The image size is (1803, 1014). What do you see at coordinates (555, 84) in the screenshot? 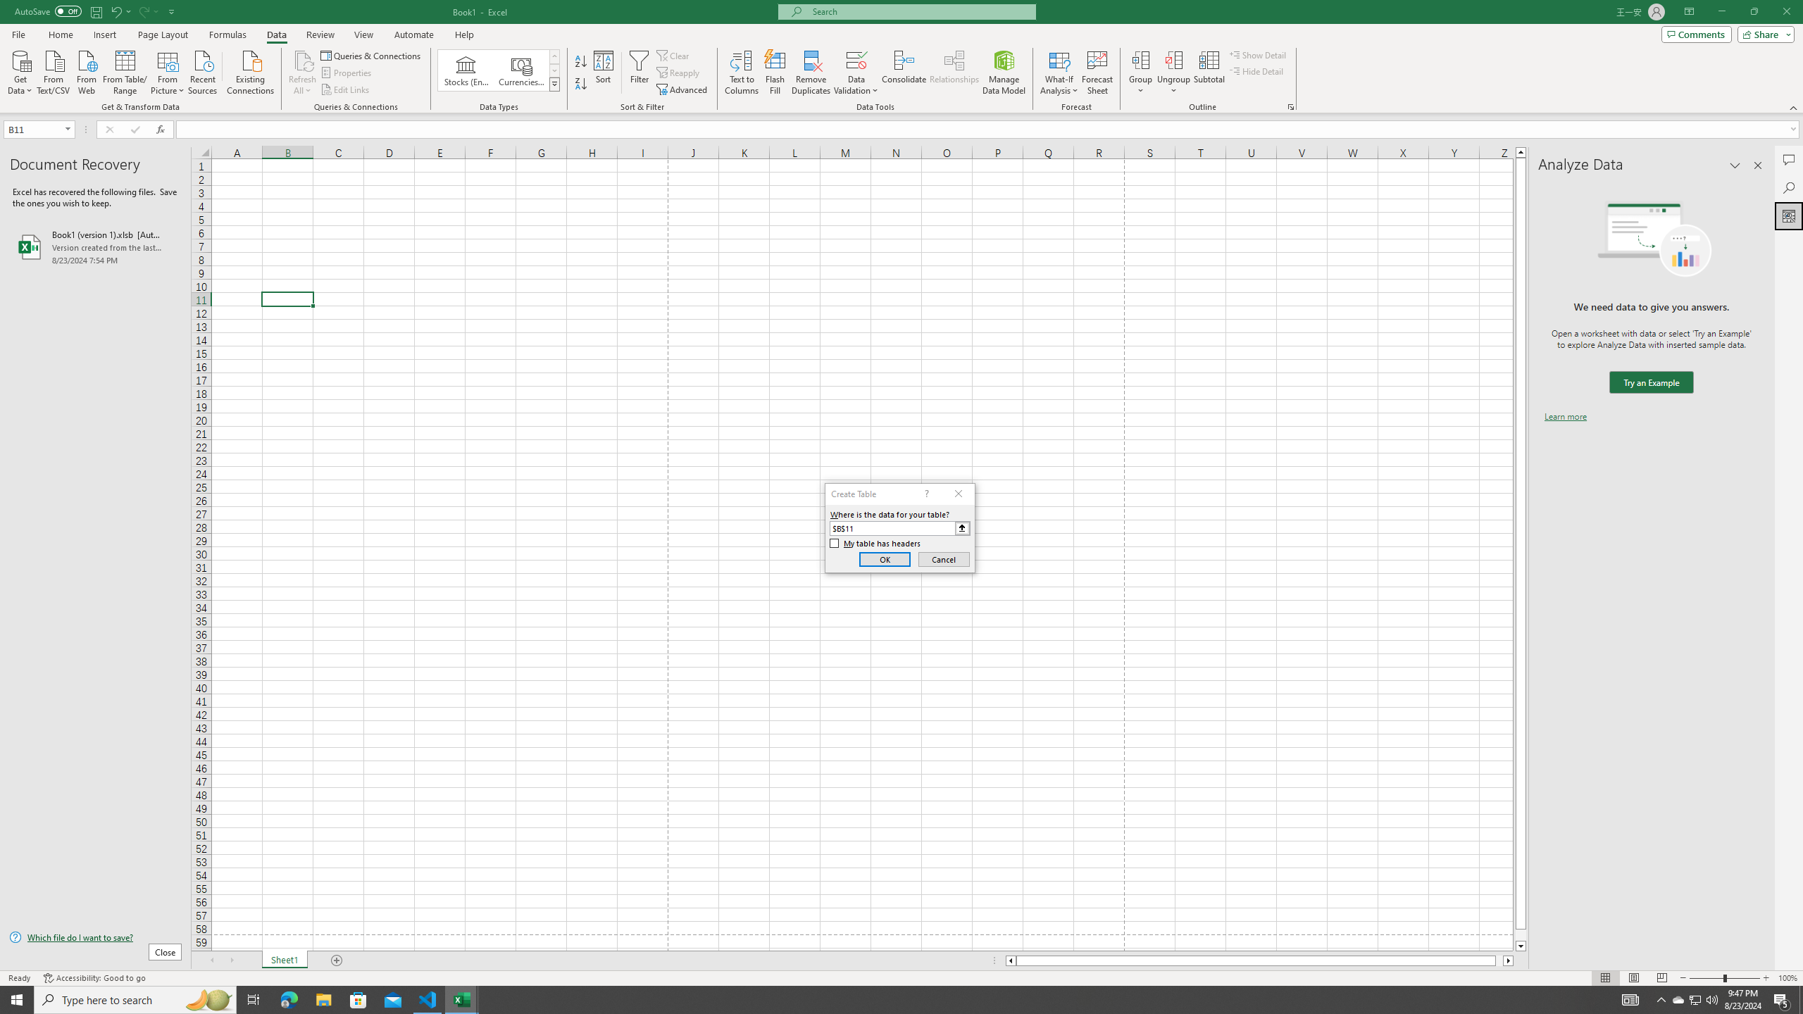
I see `Data Types` at bounding box center [555, 84].